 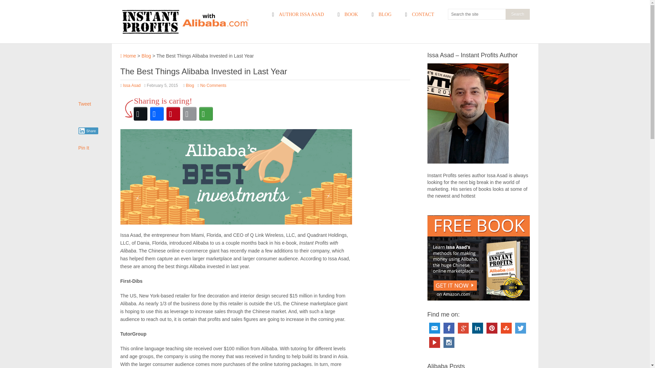 What do you see at coordinates (449, 328) in the screenshot?
I see `Facebook` at bounding box center [449, 328].